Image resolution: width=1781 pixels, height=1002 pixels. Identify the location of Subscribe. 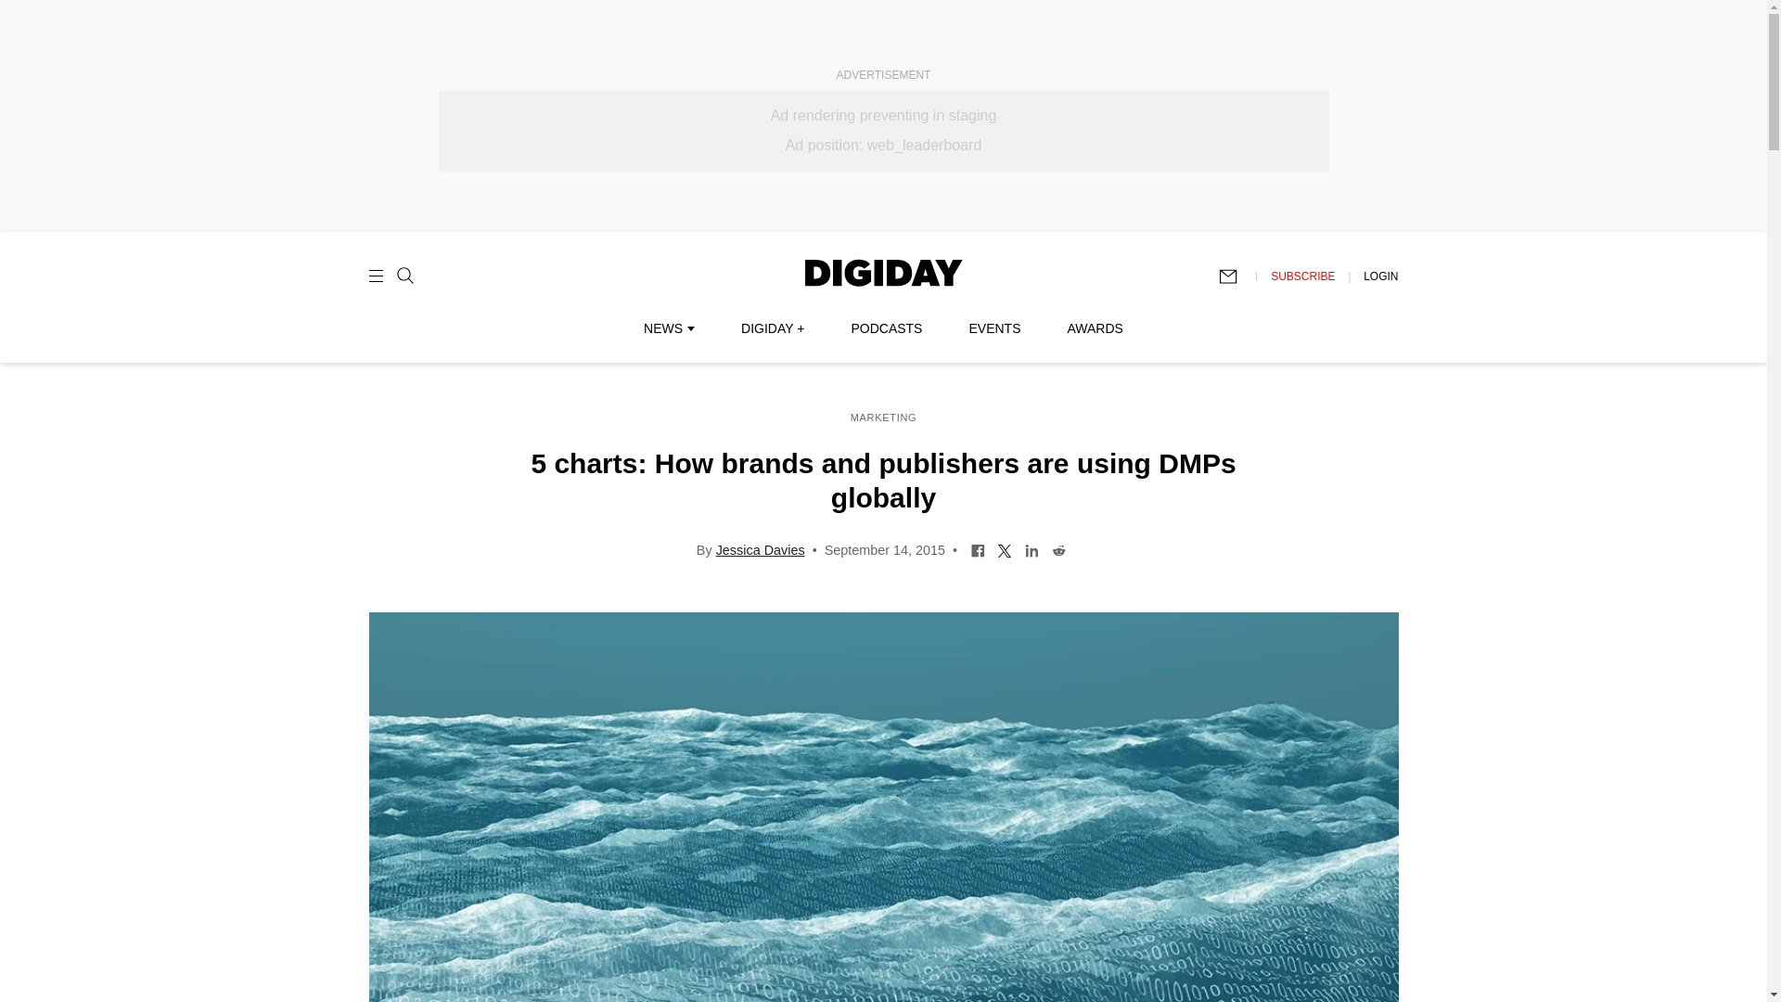
(1236, 276).